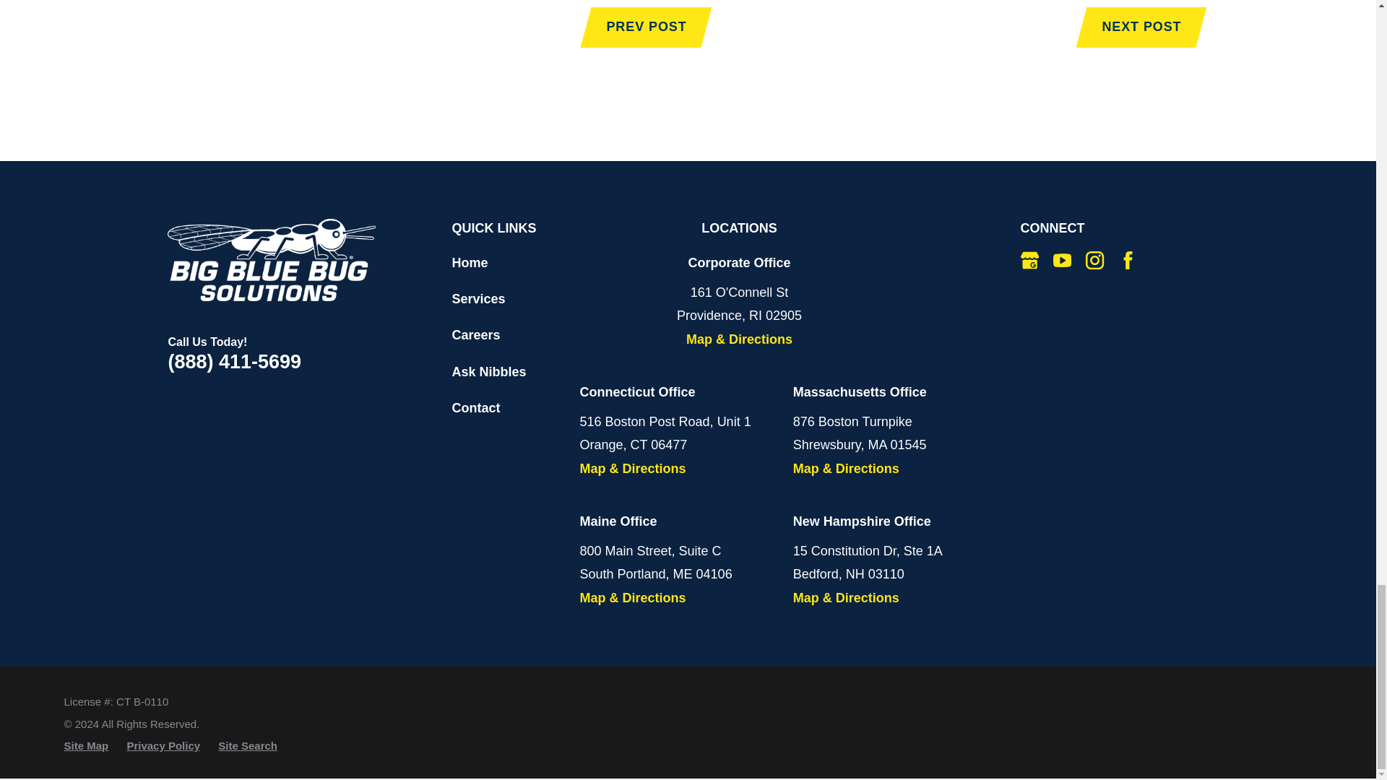 This screenshot has height=780, width=1387. Describe the element at coordinates (272, 260) in the screenshot. I see `Home` at that location.